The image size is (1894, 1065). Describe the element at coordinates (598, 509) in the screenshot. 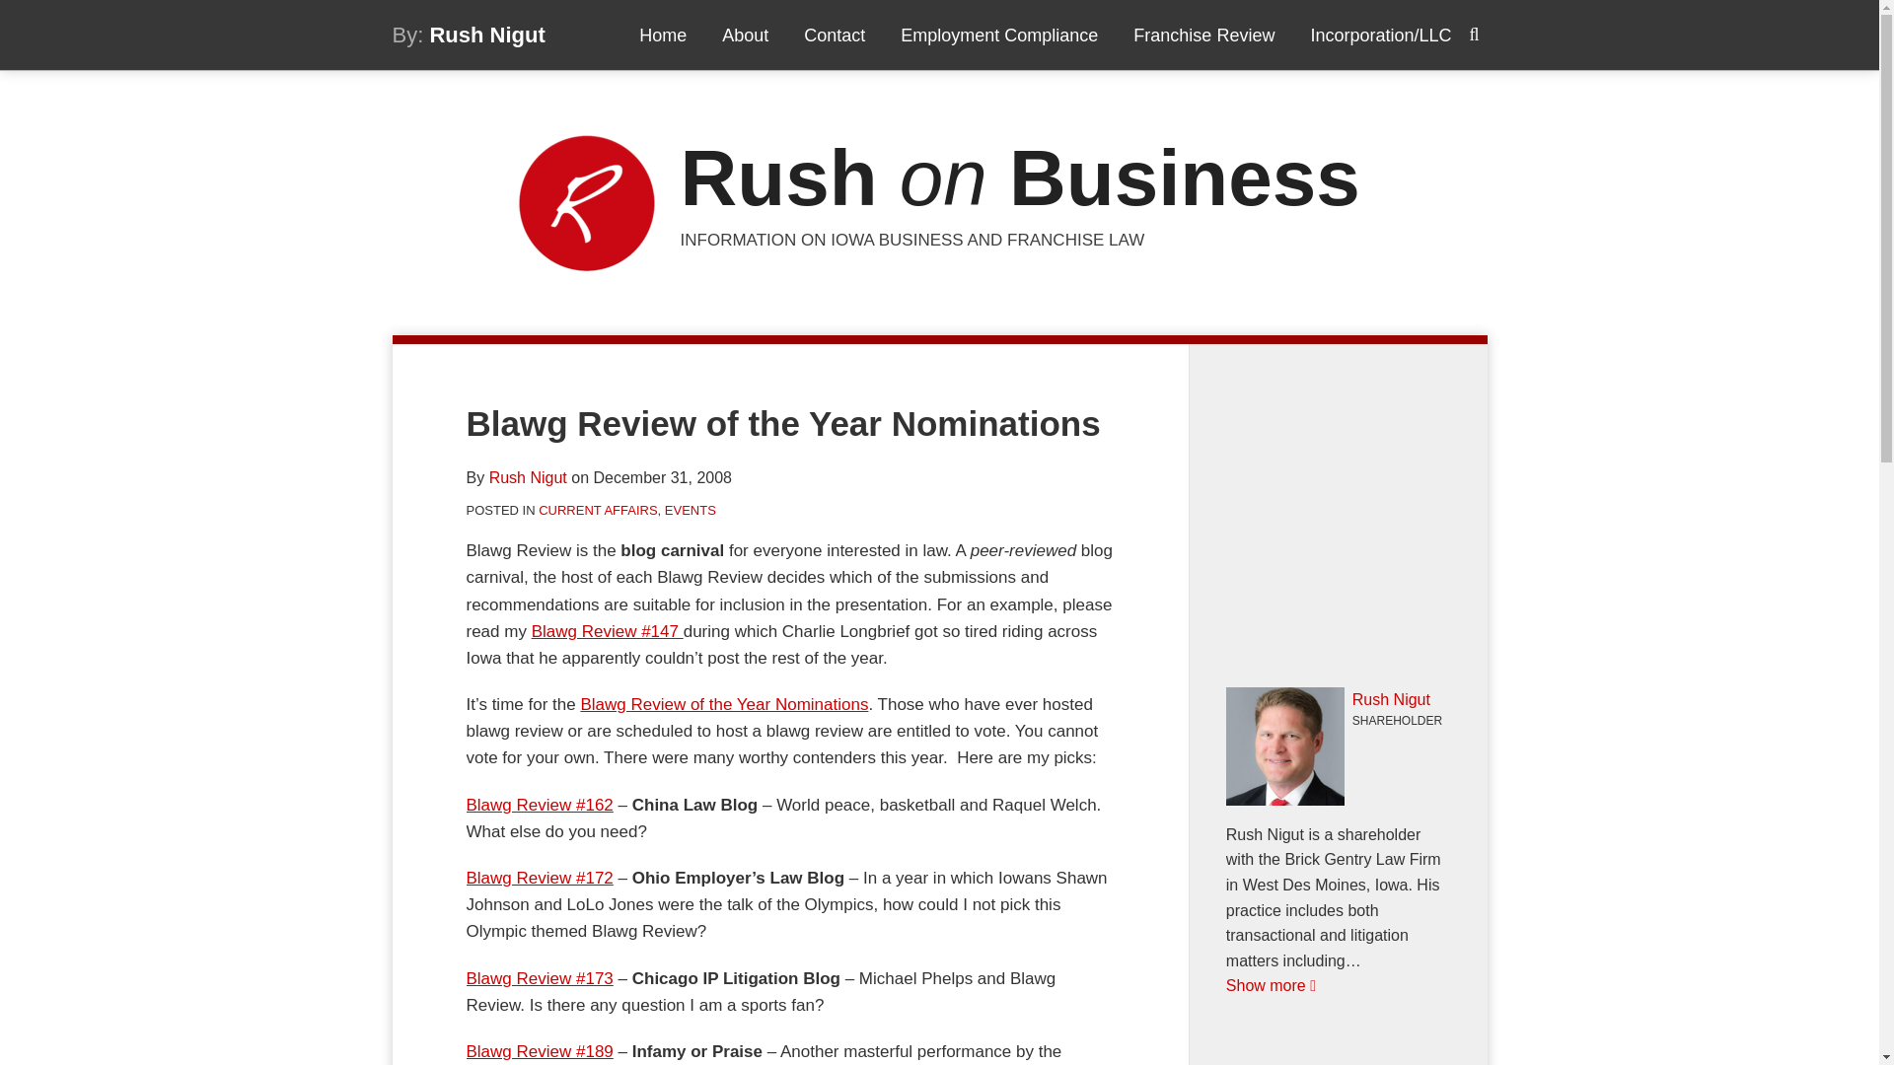

I see `CURRENT AFFAIRS` at that location.